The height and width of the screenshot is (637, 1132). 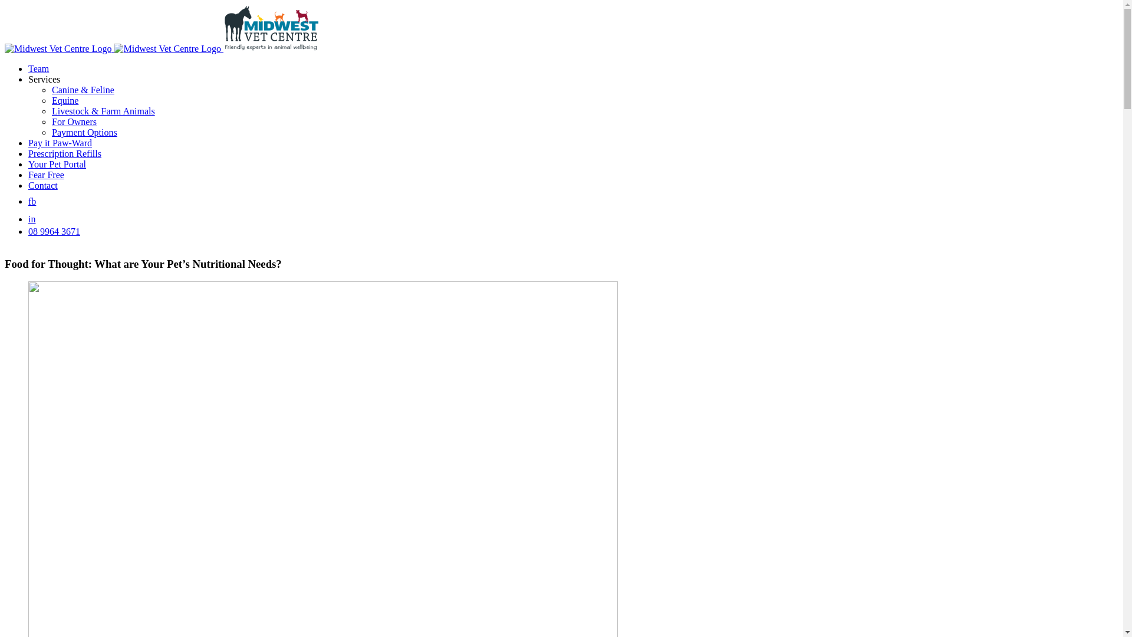 I want to click on Equine, so click(x=65, y=100).